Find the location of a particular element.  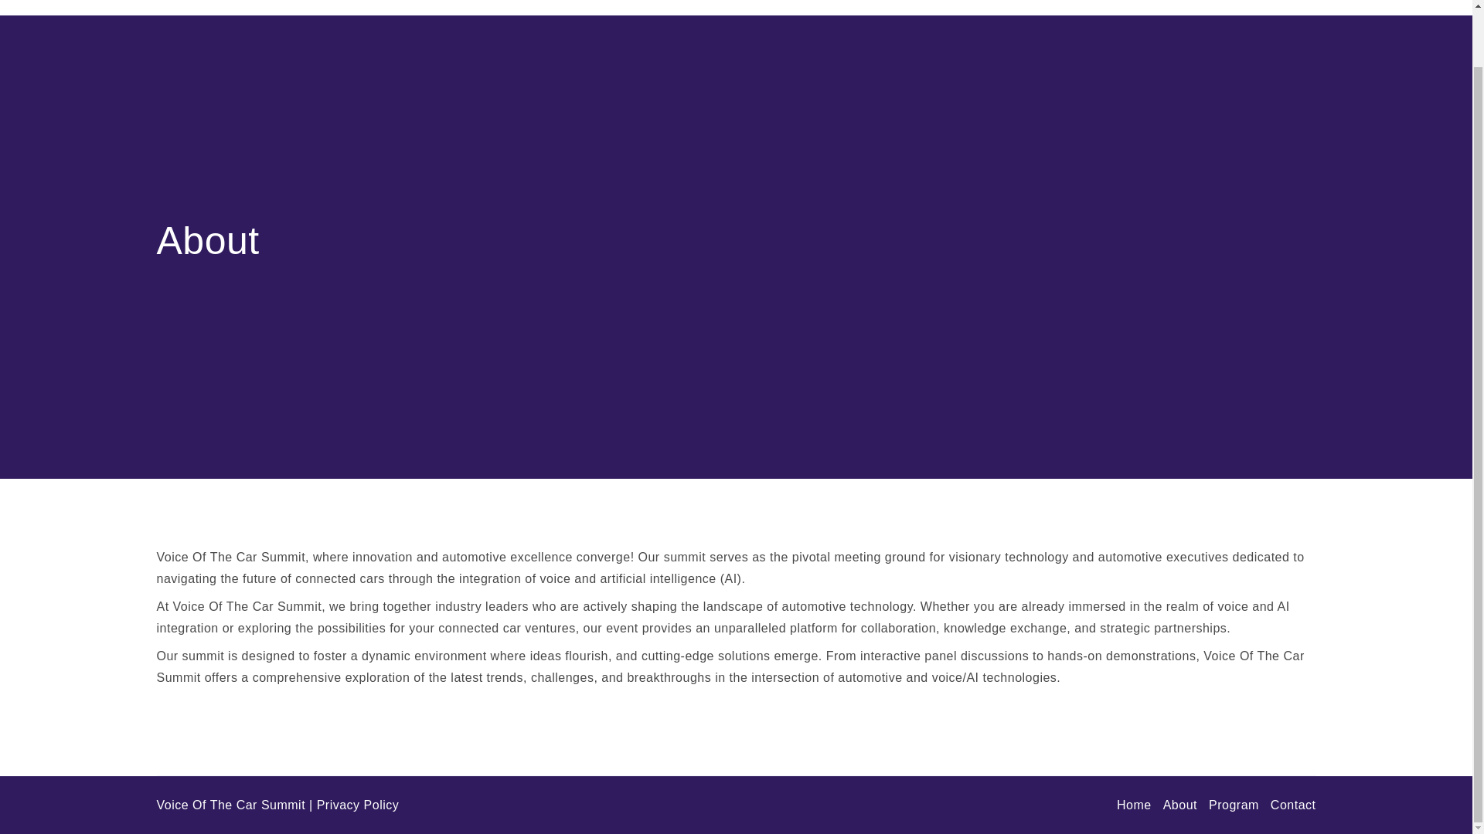

Privacy Policy is located at coordinates (358, 805).